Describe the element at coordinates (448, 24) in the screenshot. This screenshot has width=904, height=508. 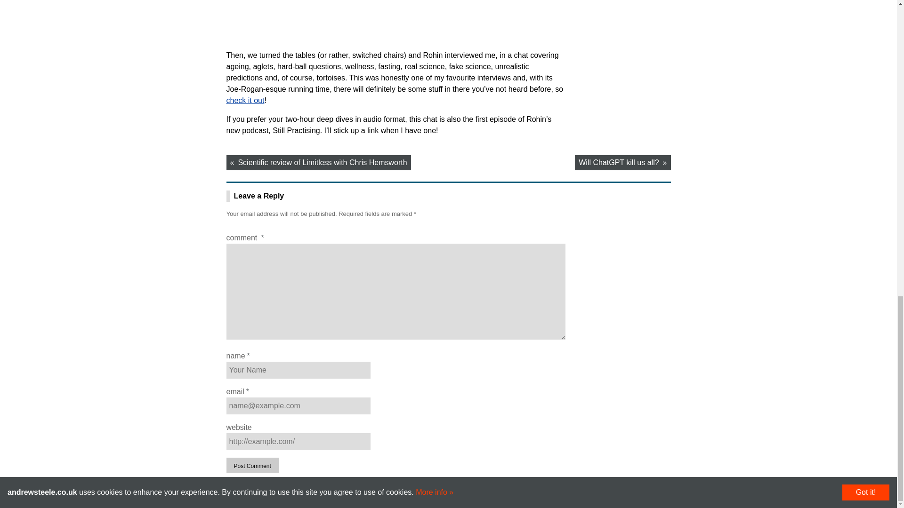
I see `YouTube player` at that location.